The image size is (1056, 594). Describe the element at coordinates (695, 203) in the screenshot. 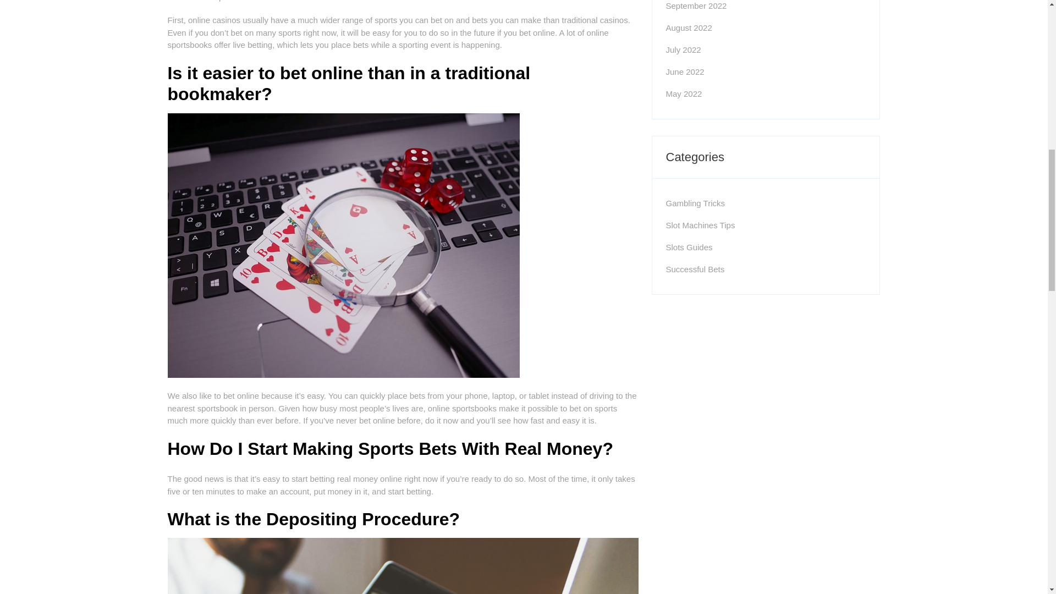

I see `Gambling Tricks` at that location.